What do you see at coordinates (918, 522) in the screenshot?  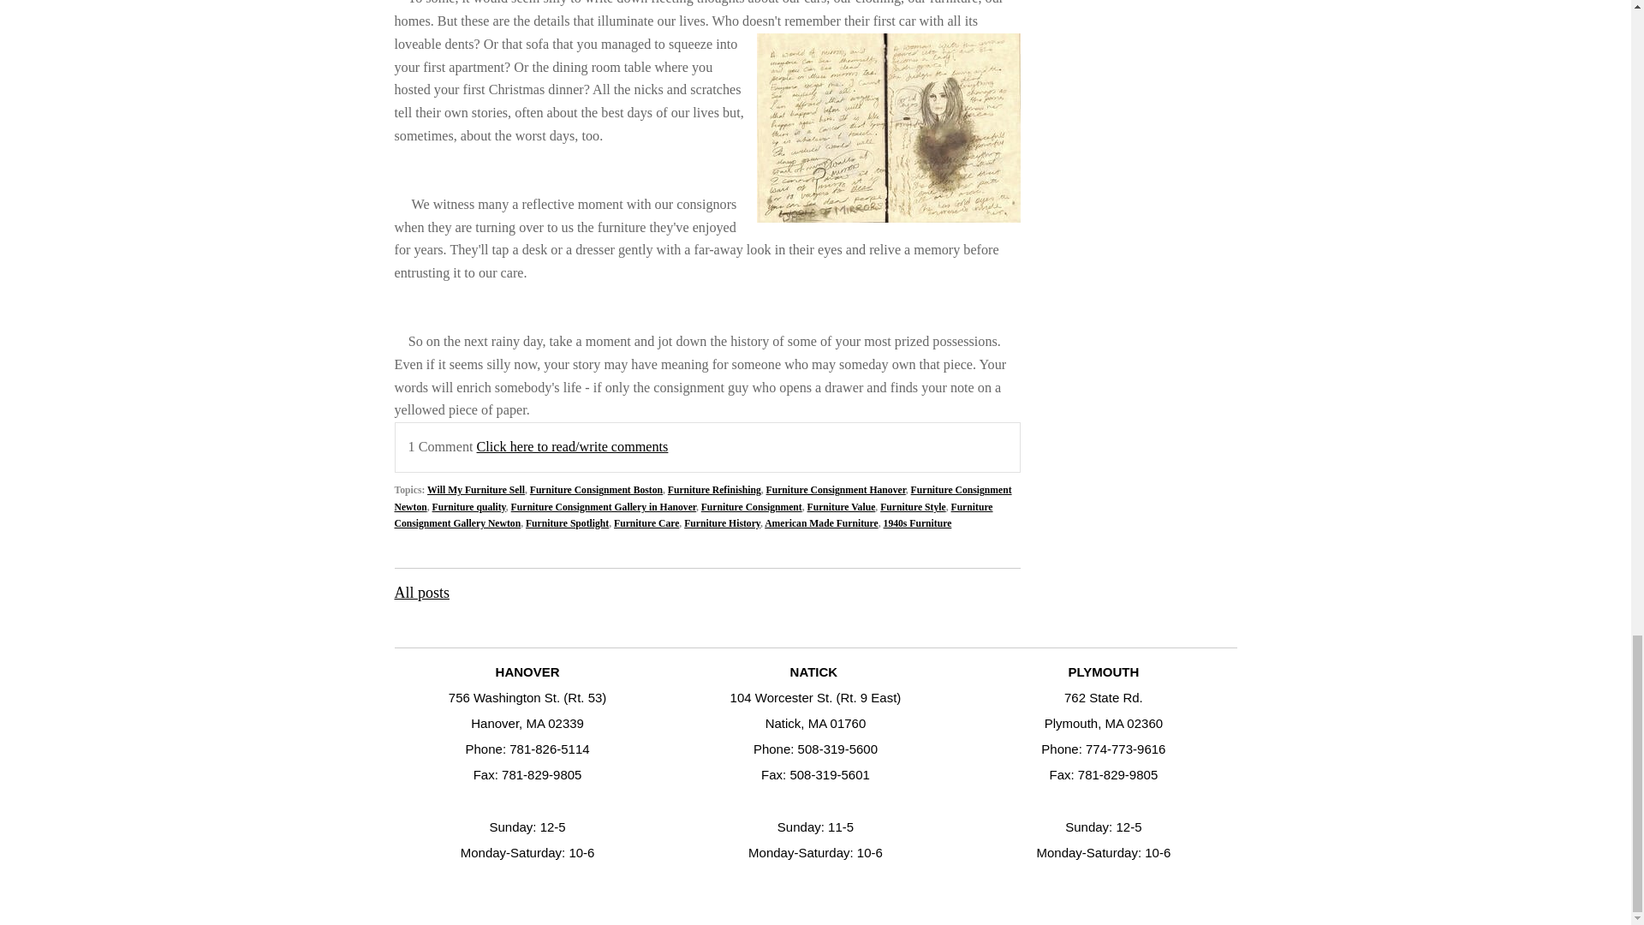 I see `1940s Furniture` at bounding box center [918, 522].